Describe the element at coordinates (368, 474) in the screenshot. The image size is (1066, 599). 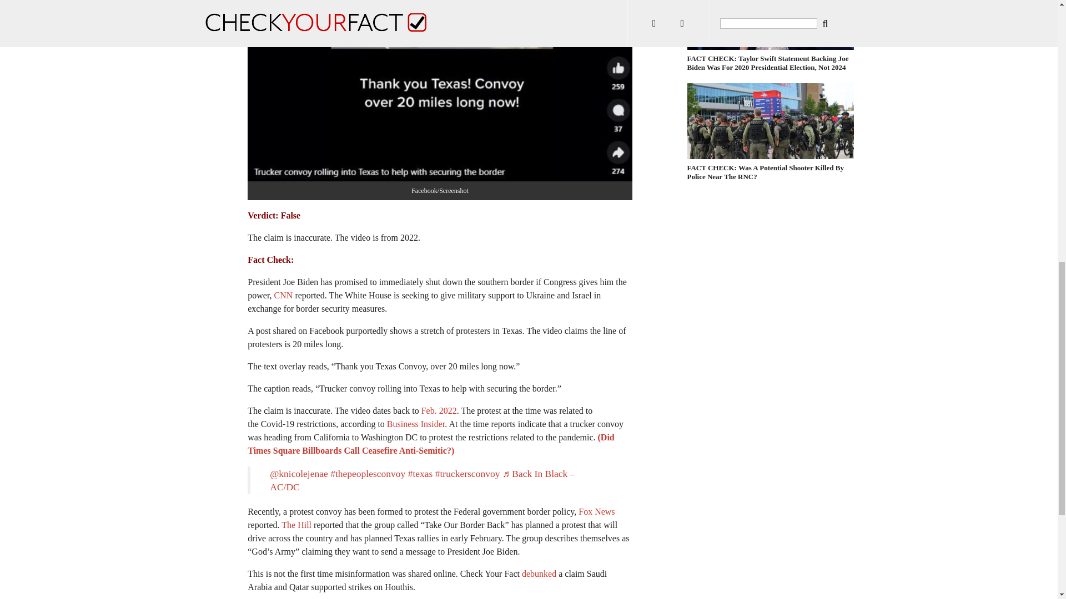
I see `thepeoplesconvoy` at that location.